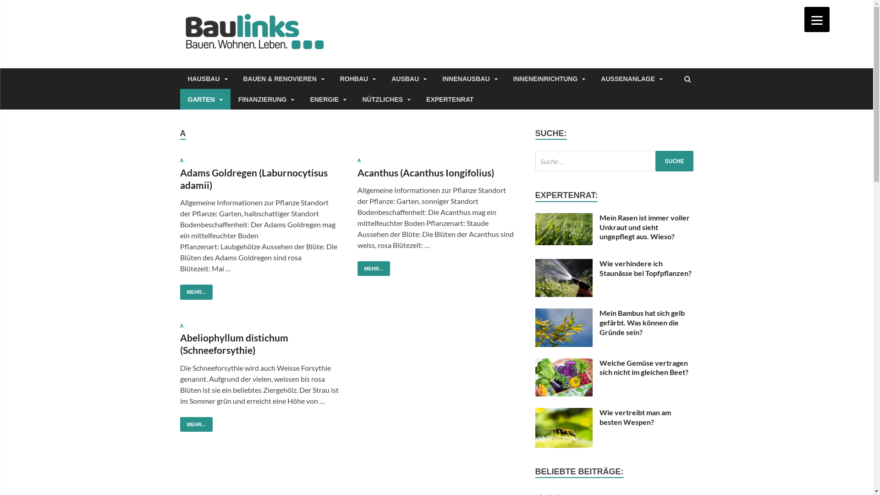 This screenshot has width=880, height=495. I want to click on Suche, so click(674, 161).